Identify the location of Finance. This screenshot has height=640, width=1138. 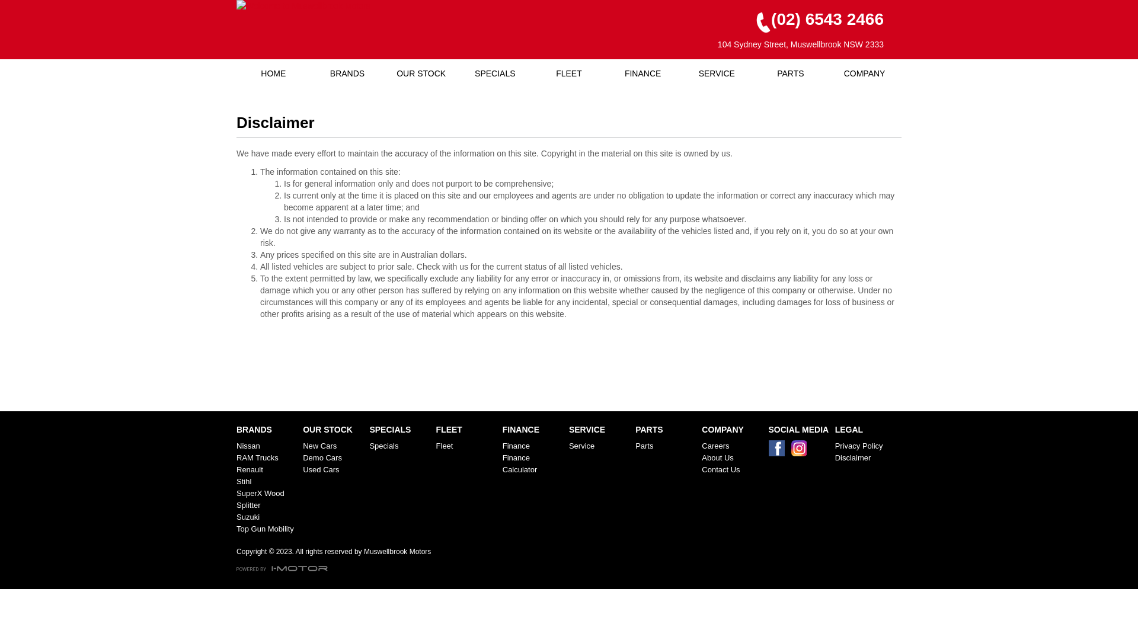
(533, 446).